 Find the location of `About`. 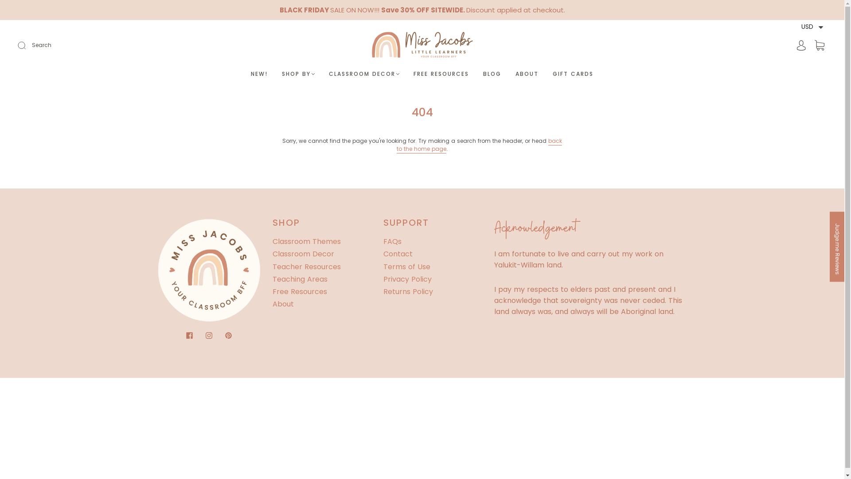

About is located at coordinates (283, 304).